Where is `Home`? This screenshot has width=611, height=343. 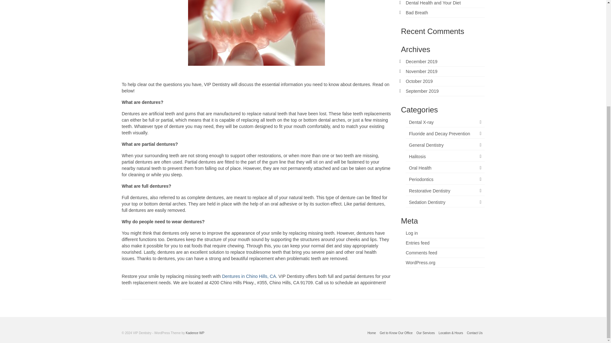 Home is located at coordinates (372, 333).